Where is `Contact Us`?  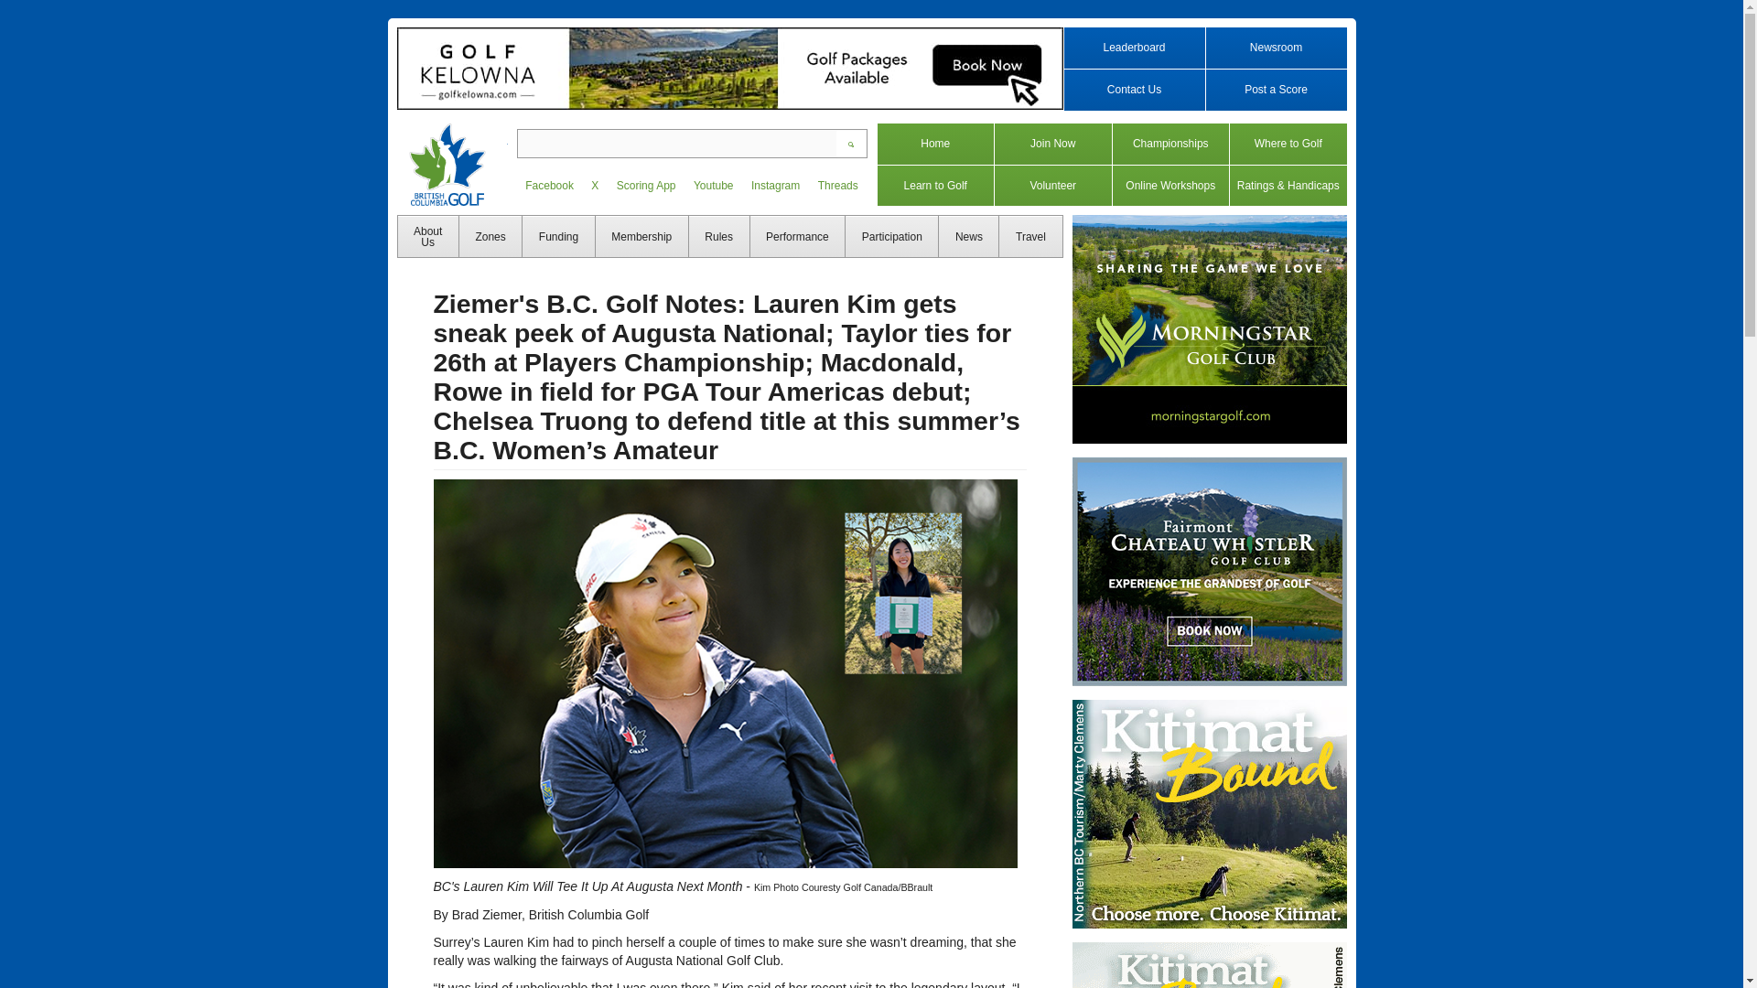
Contact Us is located at coordinates (1134, 90).